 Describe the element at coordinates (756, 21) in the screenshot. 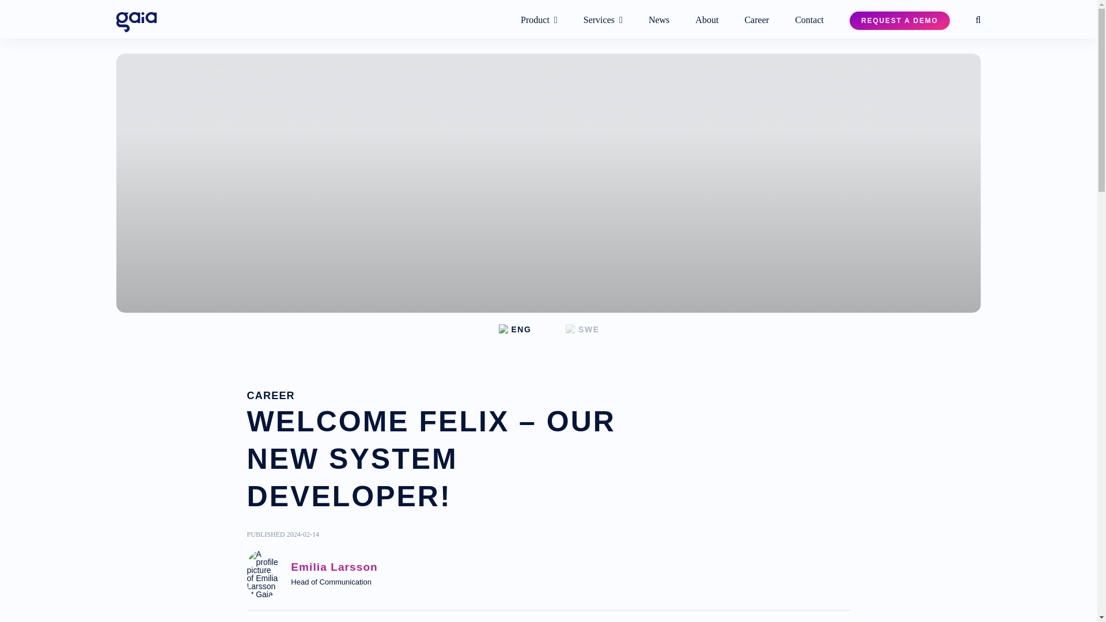

I see `Career` at that location.